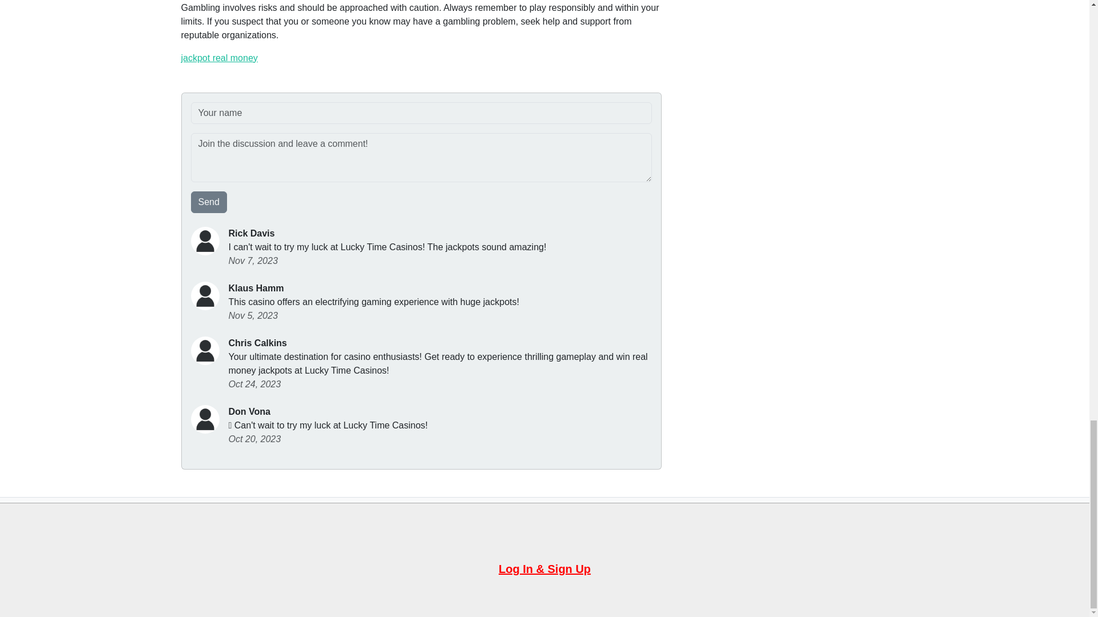 The image size is (1098, 617). I want to click on Send, so click(209, 202).